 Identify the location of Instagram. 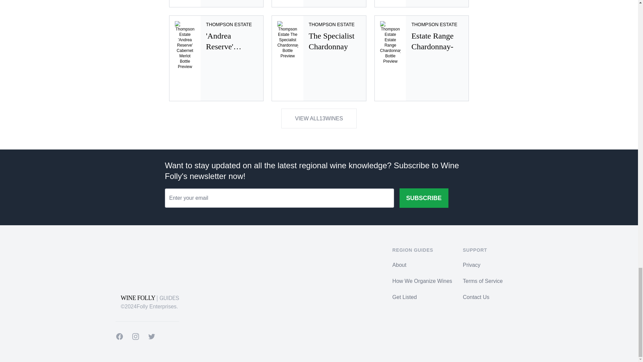
(319, 3).